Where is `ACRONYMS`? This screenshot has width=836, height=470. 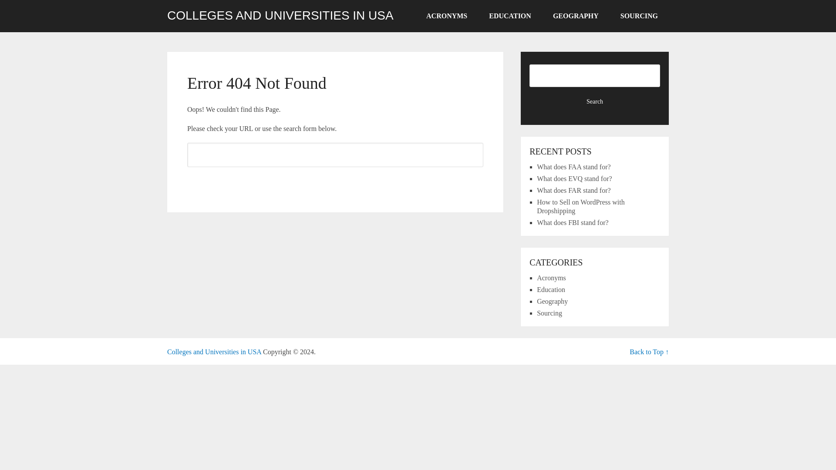 ACRONYMS is located at coordinates (447, 16).